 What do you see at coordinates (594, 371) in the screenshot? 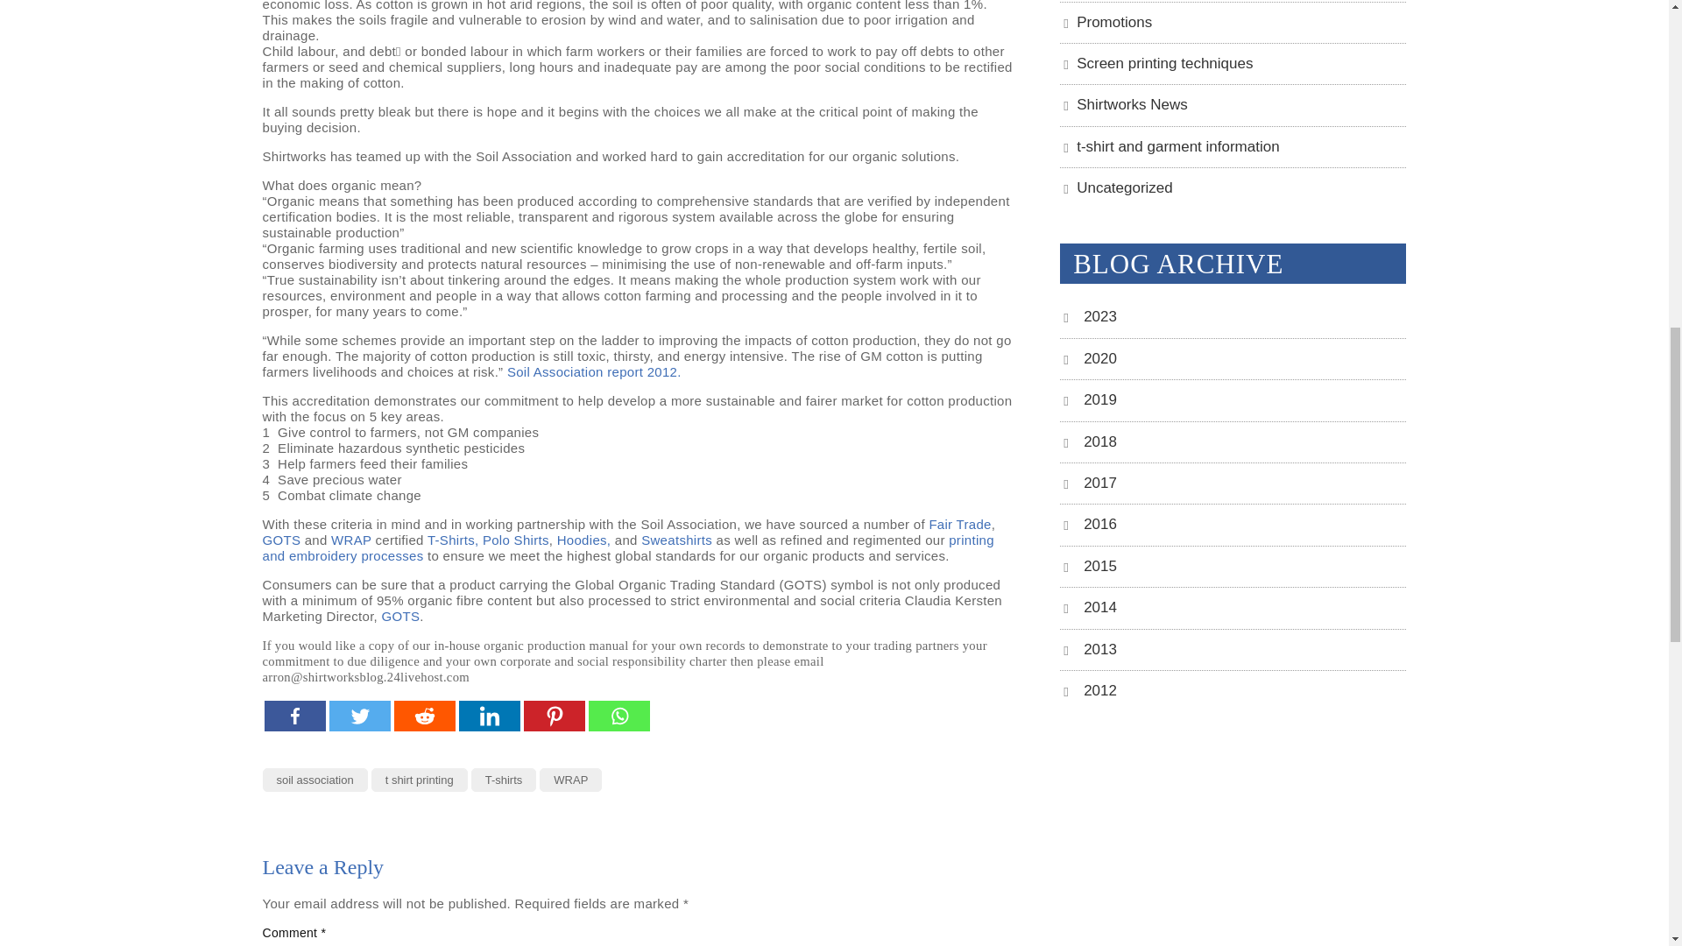
I see `Soil association report 2012` at bounding box center [594, 371].